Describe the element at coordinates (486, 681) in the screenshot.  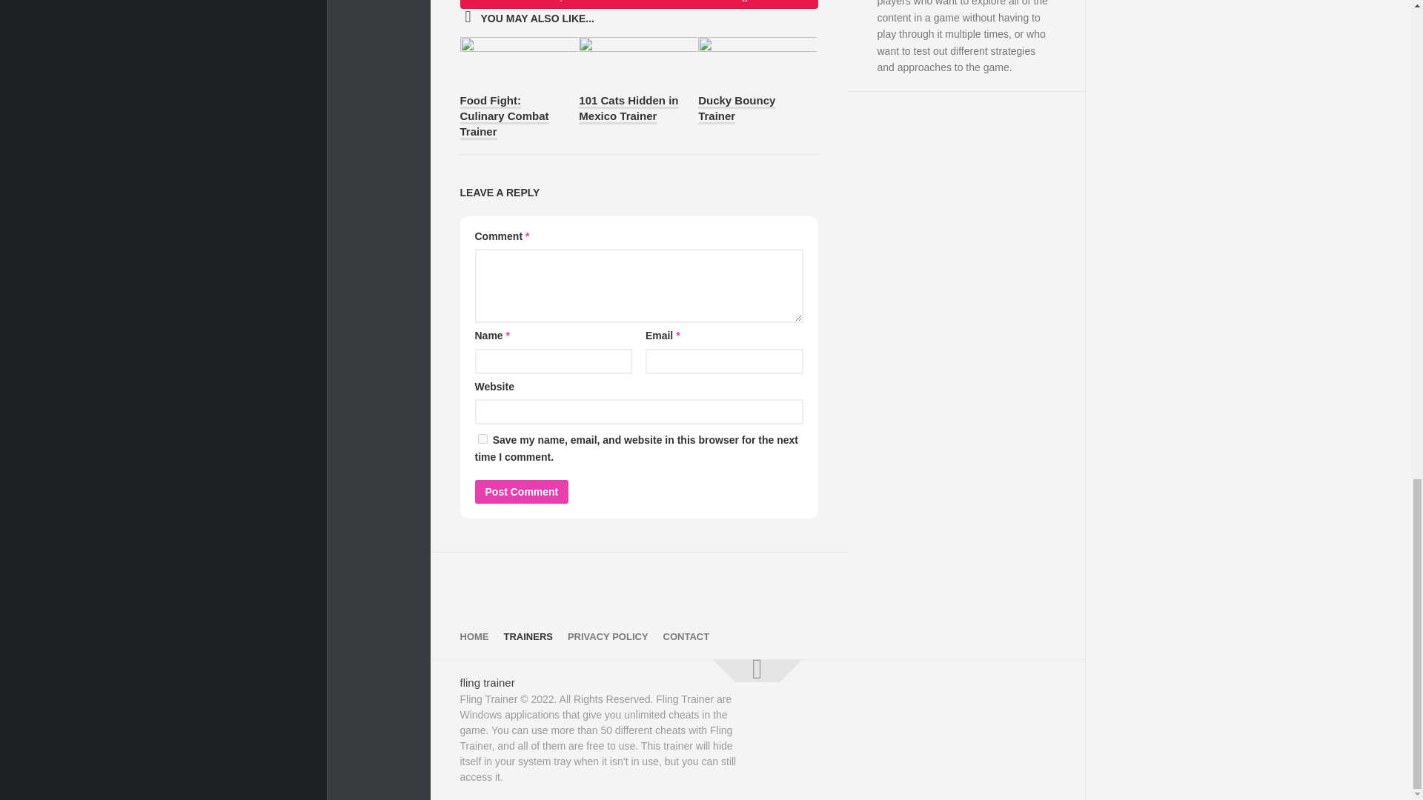
I see `fling trainer` at that location.